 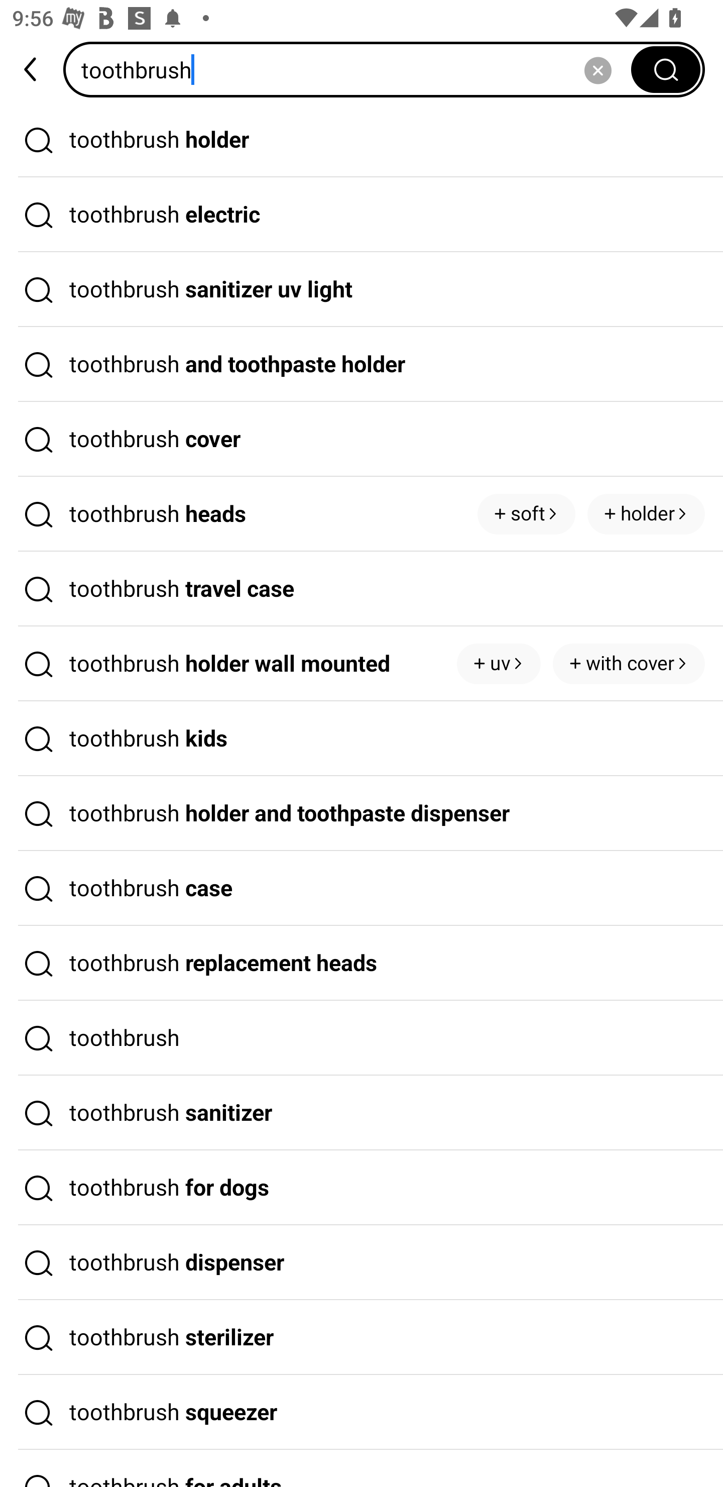 I want to click on toothbrush holder wall mounted uv with cover, so click(x=361, y=664).